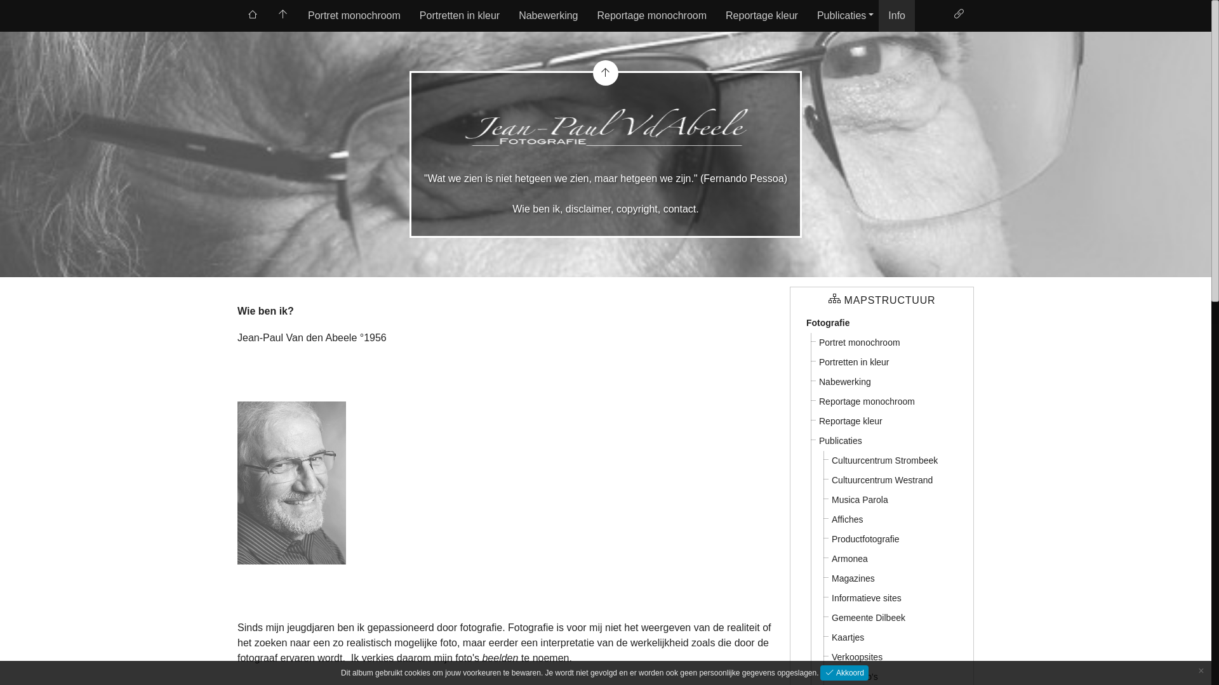 The image size is (1219, 685). I want to click on Info, so click(896, 16).